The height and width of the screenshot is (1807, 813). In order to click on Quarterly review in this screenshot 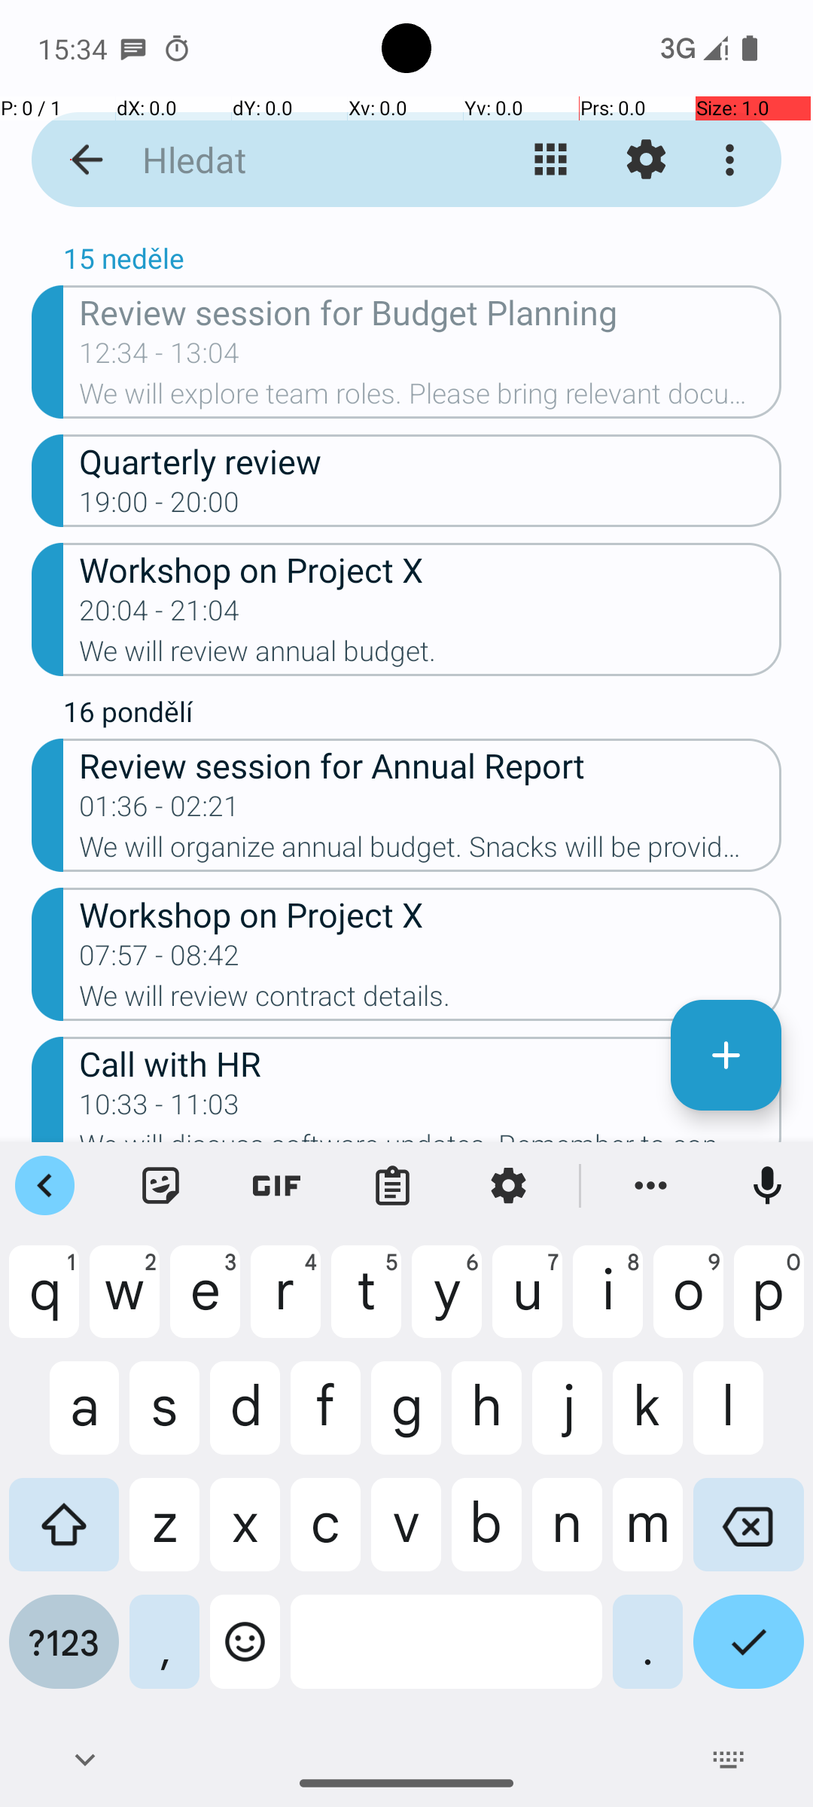, I will do `click(431, 461)`.